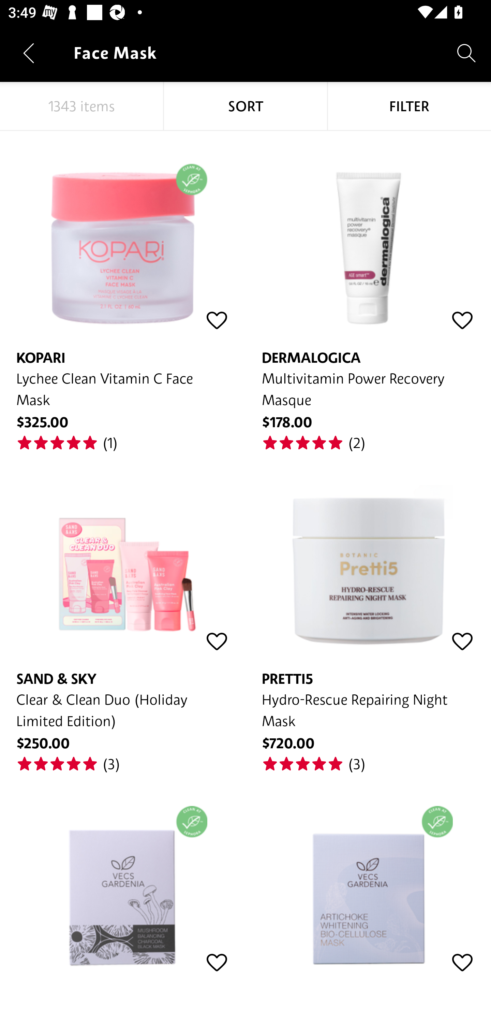 This screenshot has width=491, height=1010. I want to click on Navigate up, so click(29, 53).